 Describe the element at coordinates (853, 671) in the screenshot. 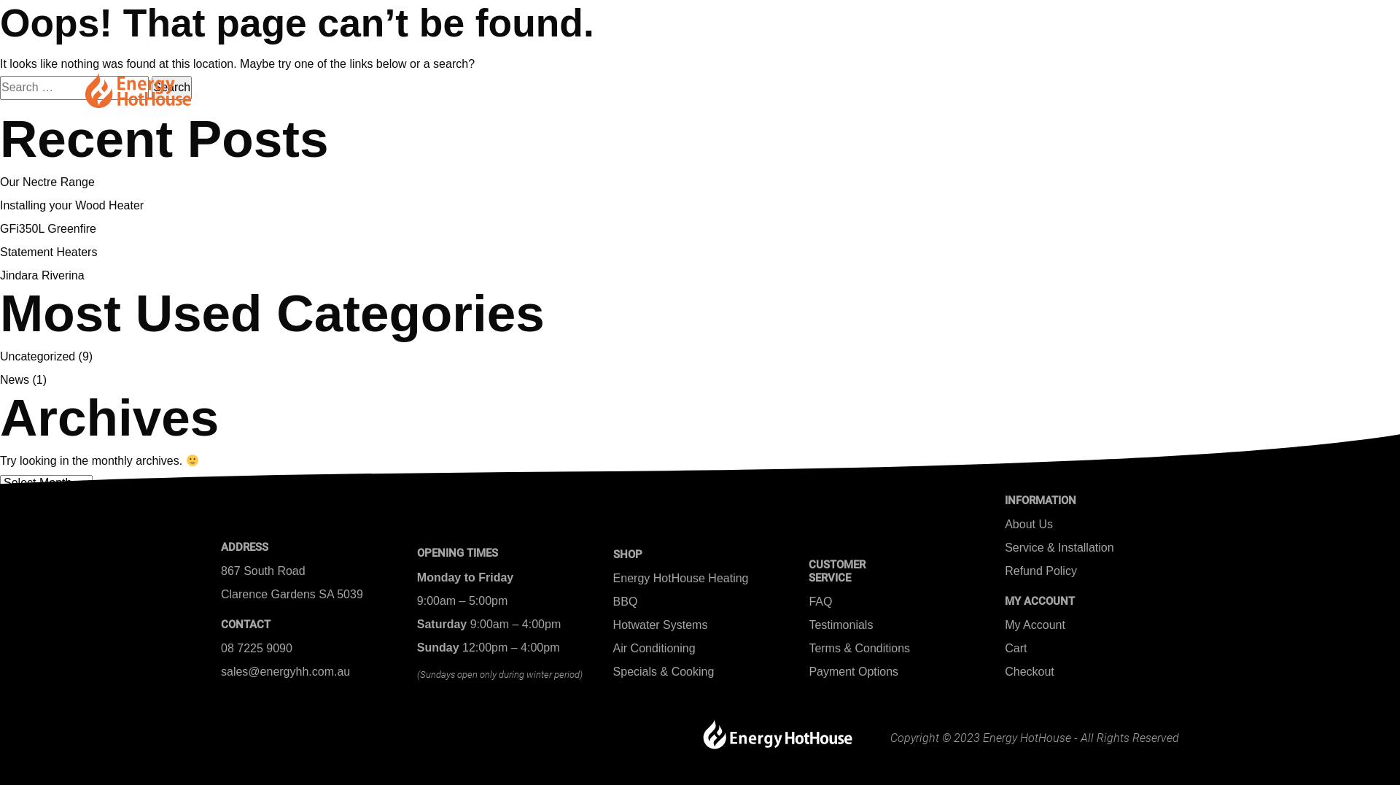

I see `Payment Options` at that location.